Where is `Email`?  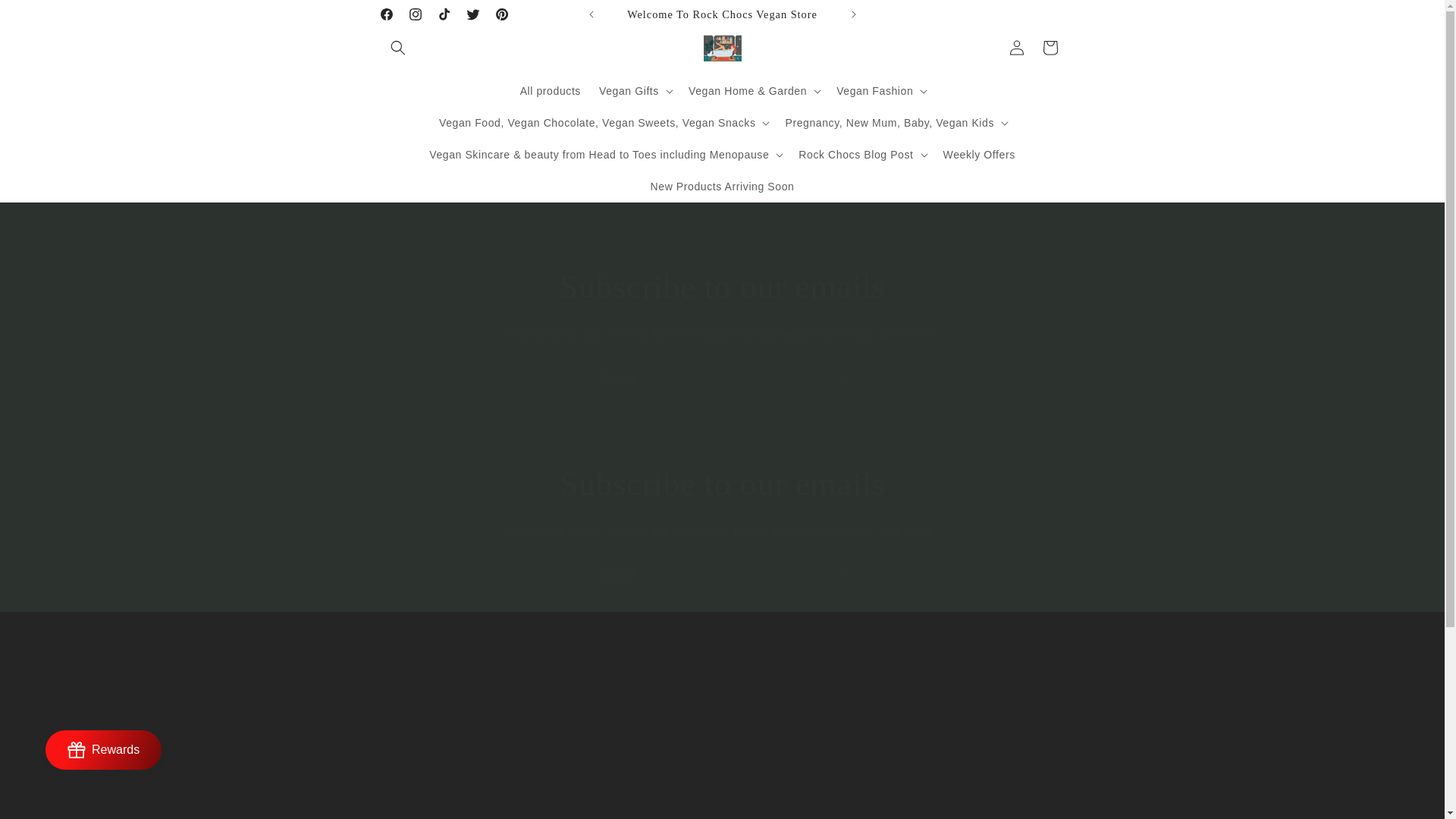 Email is located at coordinates (722, 576).